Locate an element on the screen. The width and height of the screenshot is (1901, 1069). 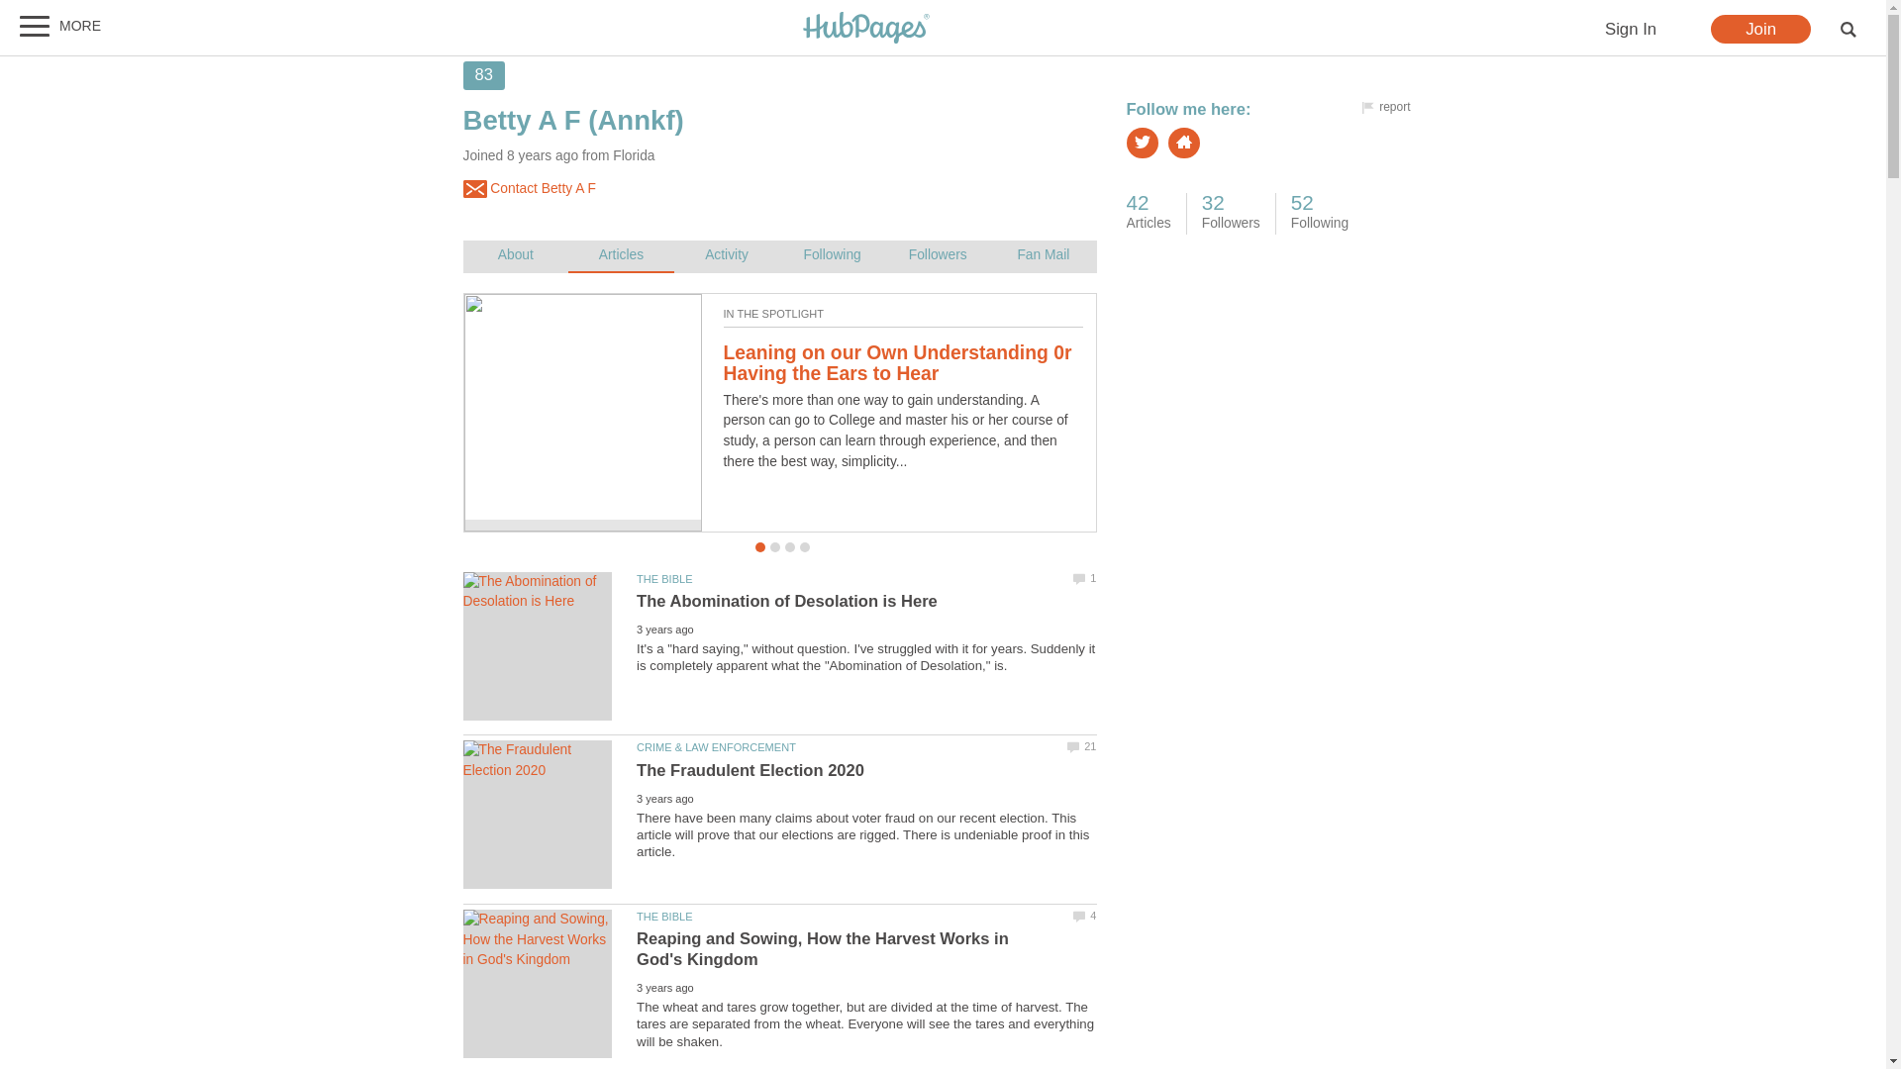
Hubber Score is located at coordinates (484, 75).